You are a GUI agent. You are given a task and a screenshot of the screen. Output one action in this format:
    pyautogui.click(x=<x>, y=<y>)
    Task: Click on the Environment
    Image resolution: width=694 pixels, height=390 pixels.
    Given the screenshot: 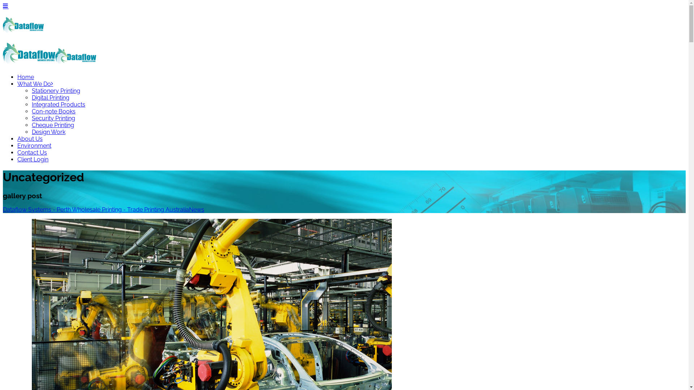 What is the action you would take?
    pyautogui.click(x=351, y=146)
    